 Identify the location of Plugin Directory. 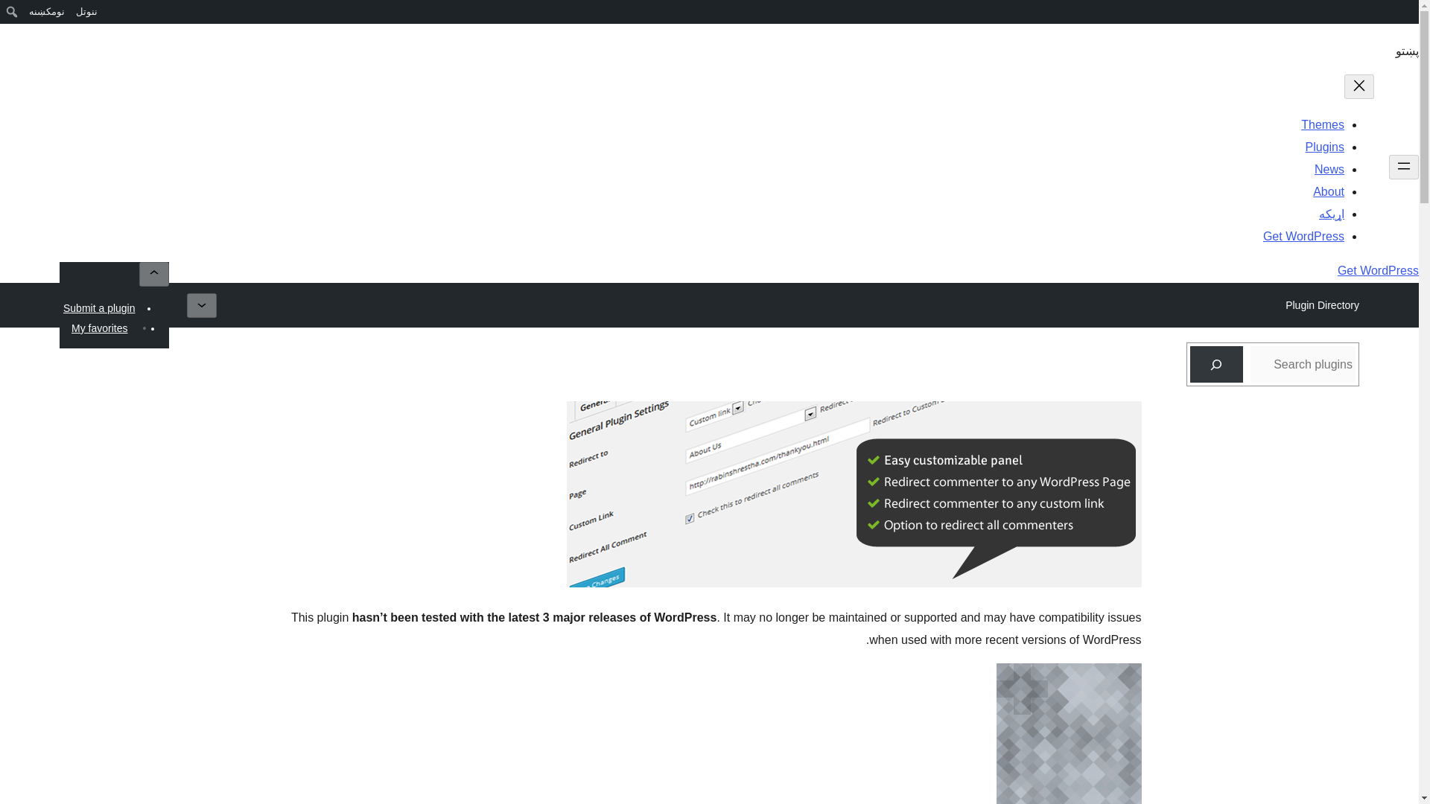
(1321, 305).